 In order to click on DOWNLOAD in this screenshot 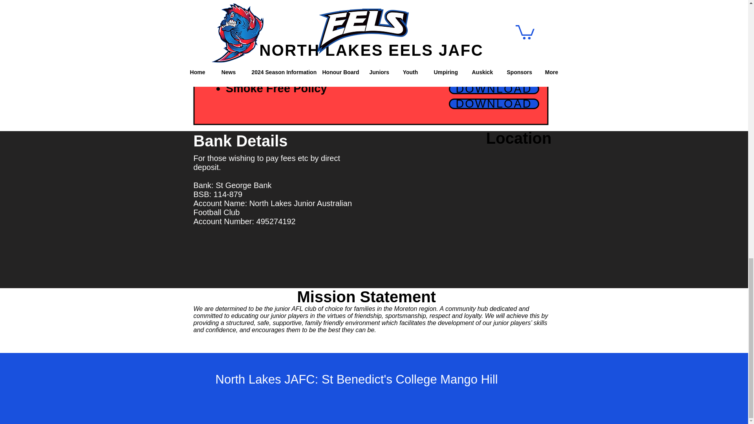, I will do `click(494, 89)`.